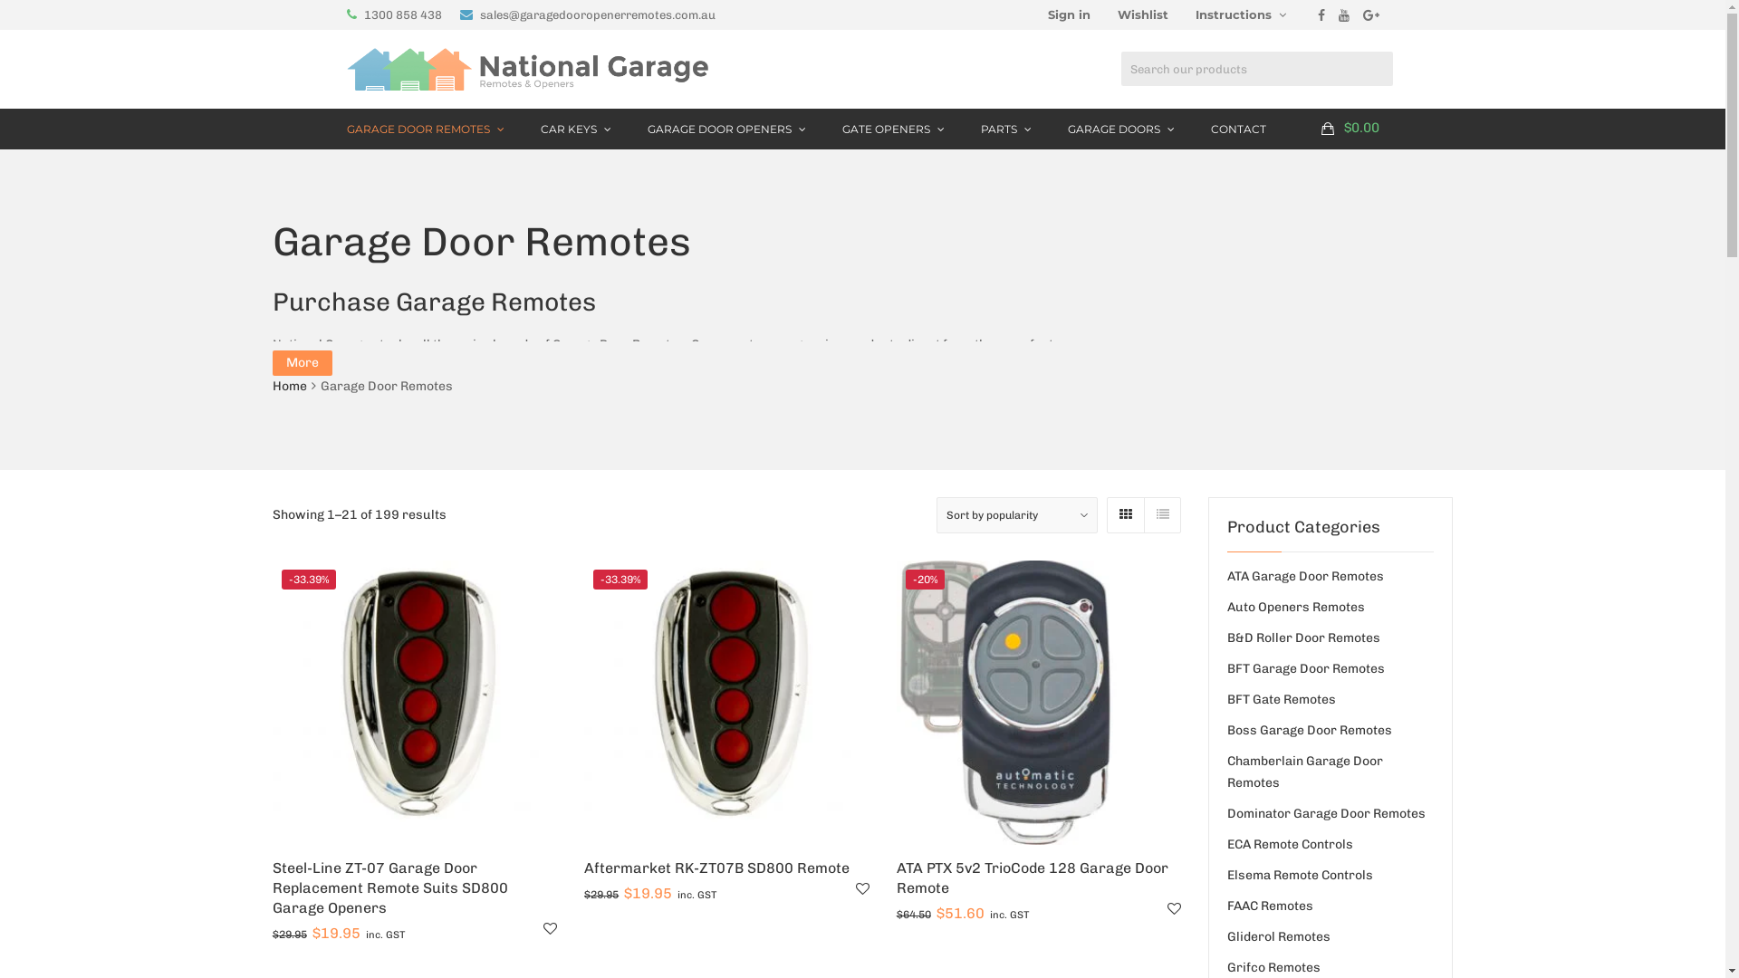 The width and height of the screenshot is (1739, 978). Describe the element at coordinates (1270, 906) in the screenshot. I see `FAAC Remotes` at that location.